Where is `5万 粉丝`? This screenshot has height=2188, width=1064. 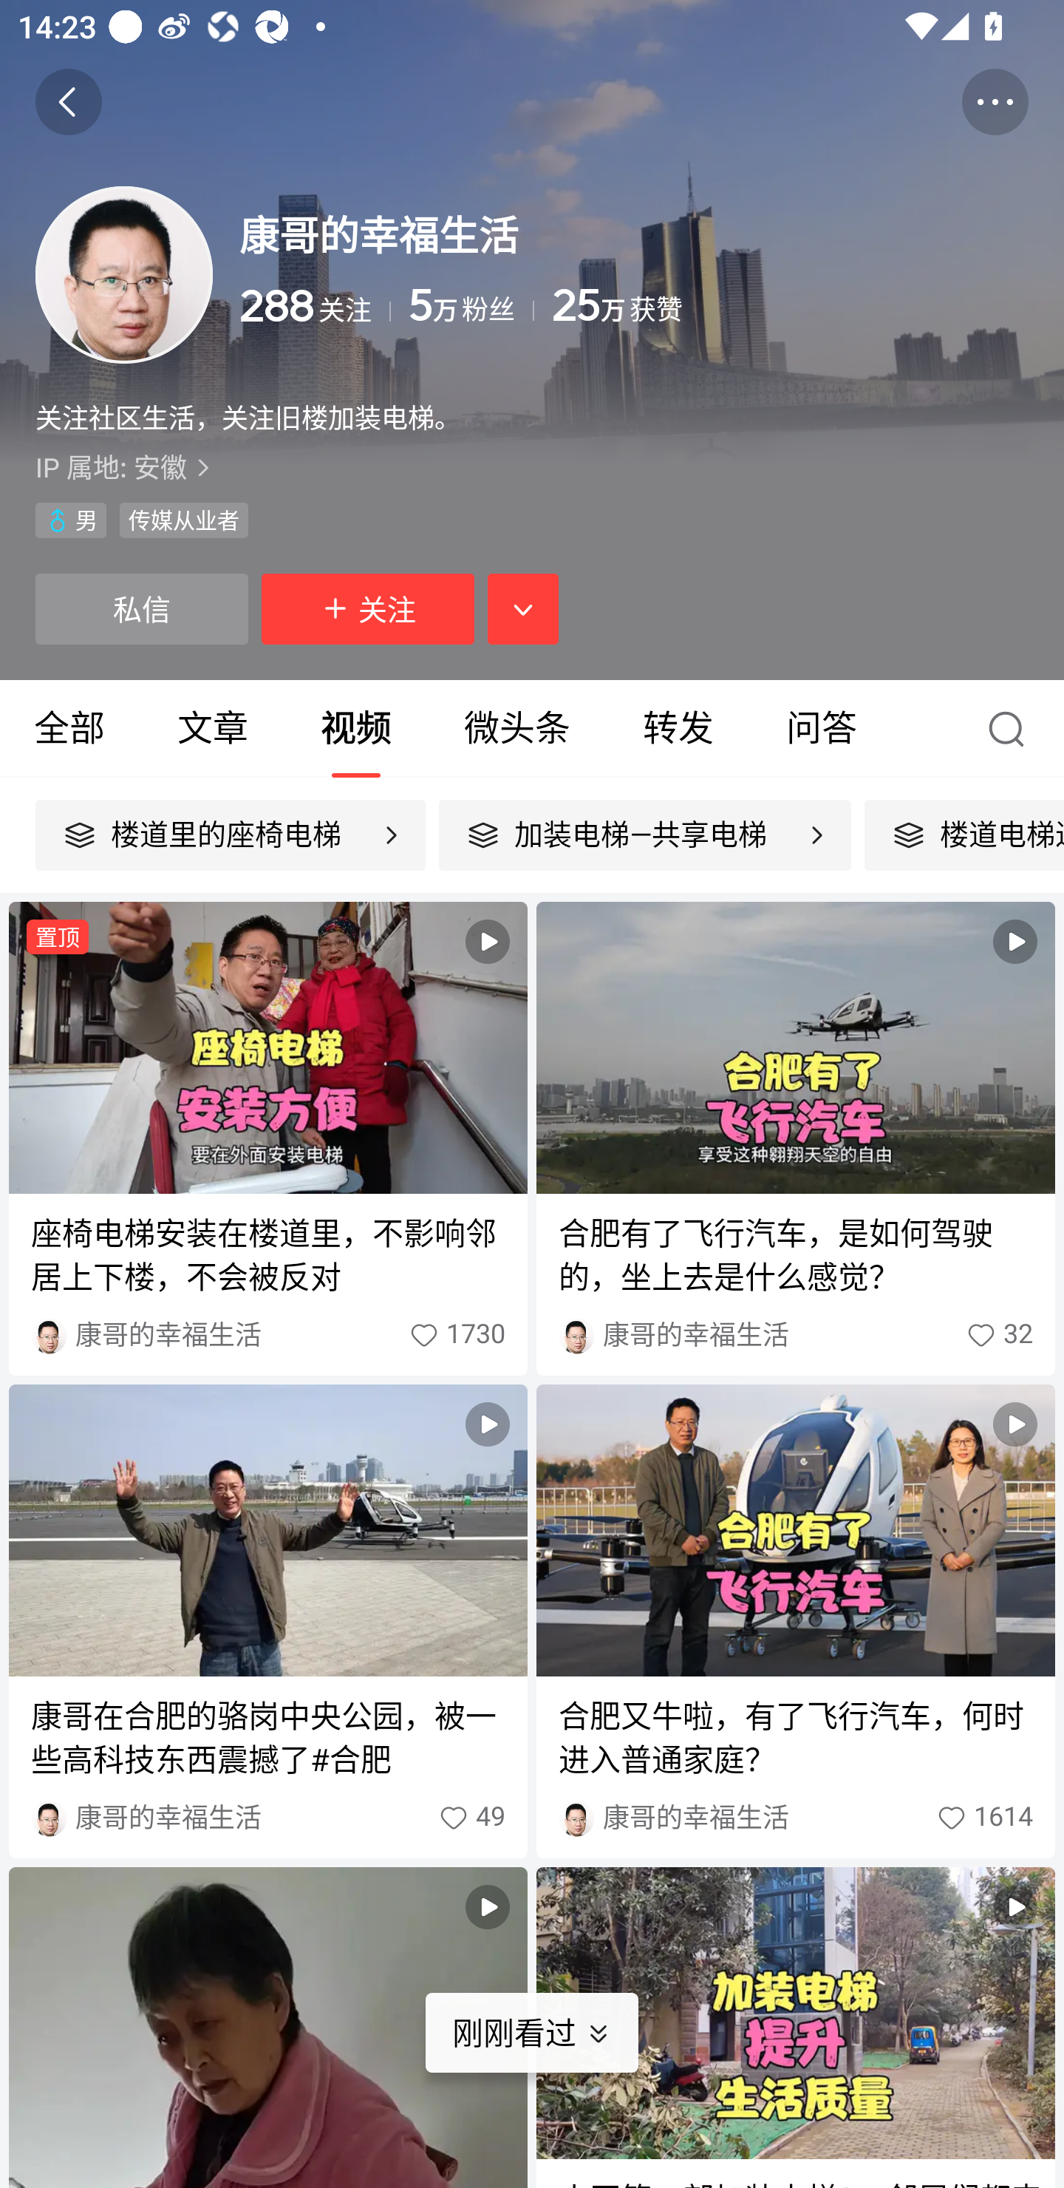 5万 粉丝 is located at coordinates (471, 306).